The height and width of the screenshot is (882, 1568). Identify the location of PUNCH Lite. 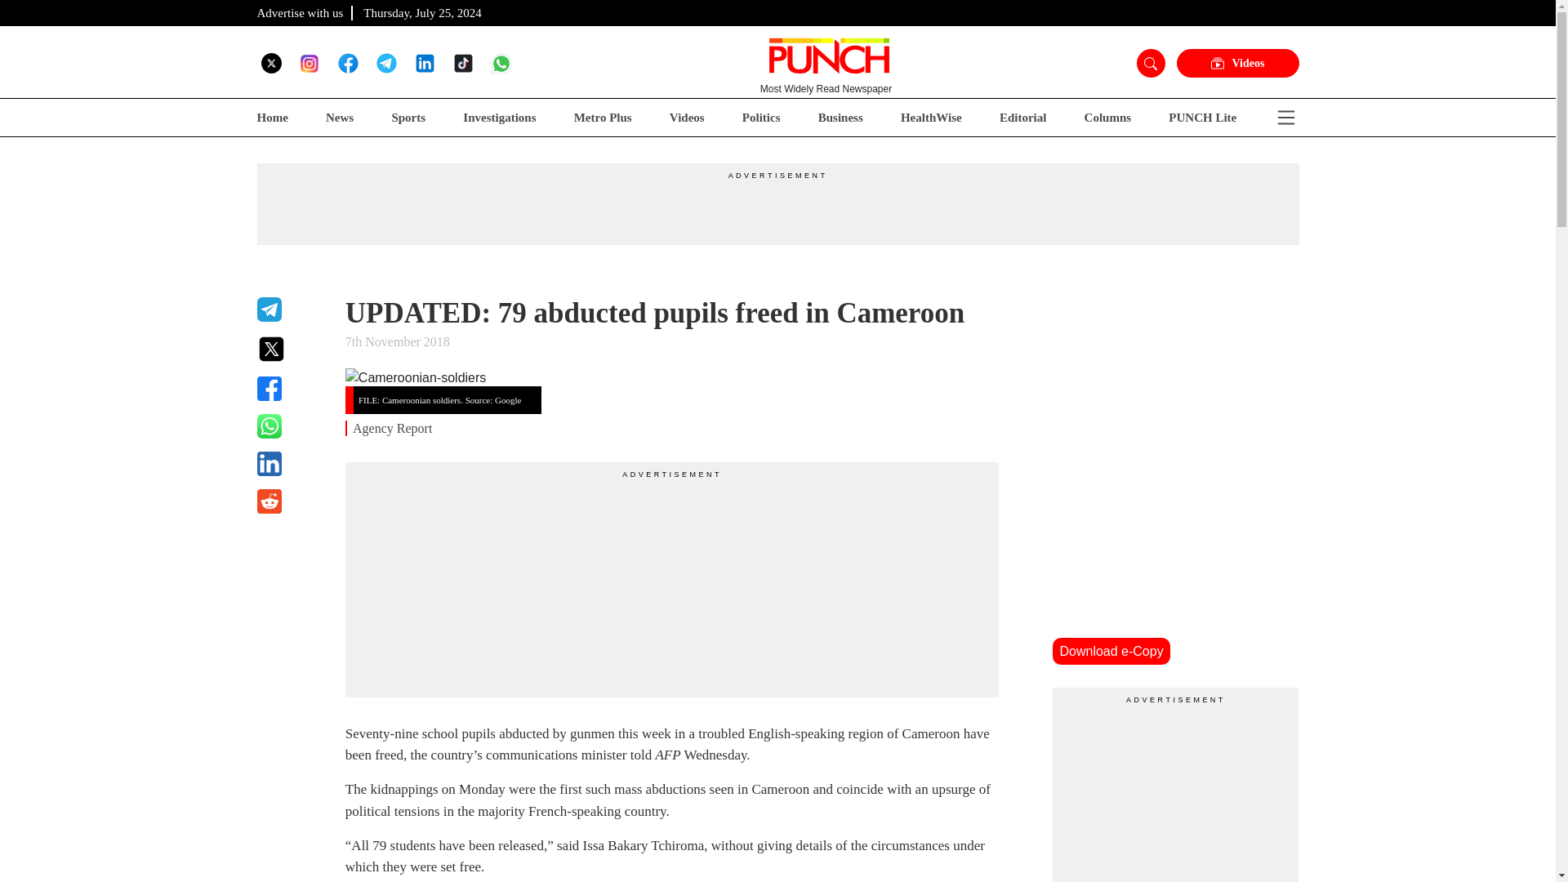
(1202, 118).